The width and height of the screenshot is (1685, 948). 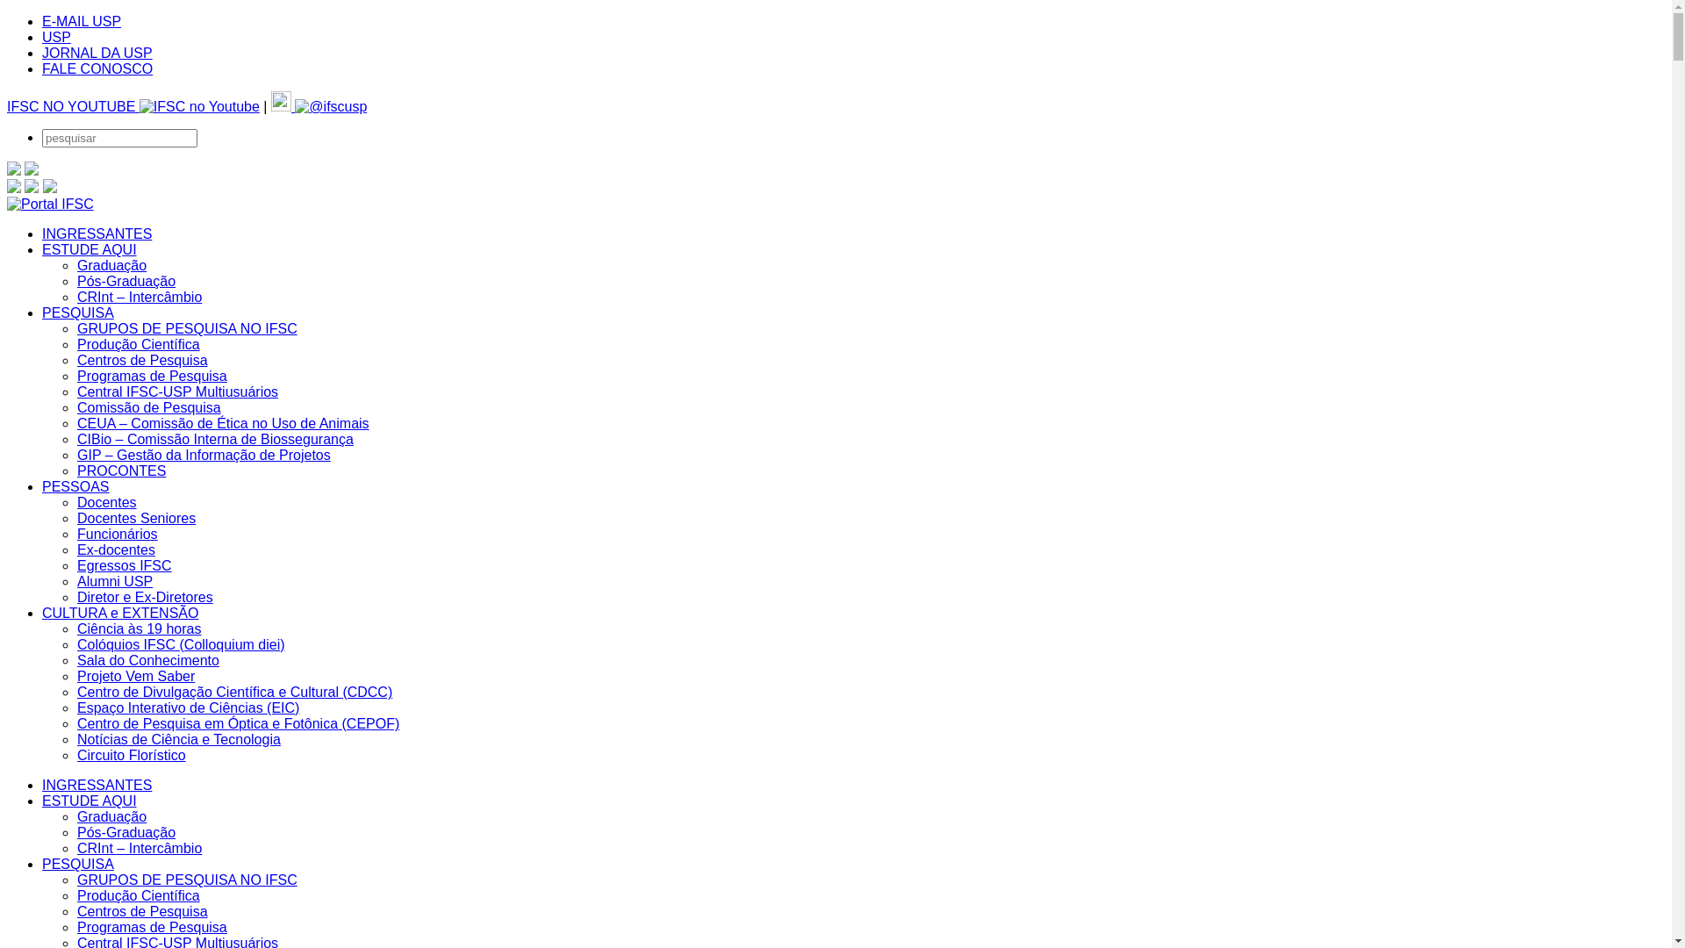 What do you see at coordinates (153, 927) in the screenshot?
I see `Programas de Pesquisa` at bounding box center [153, 927].